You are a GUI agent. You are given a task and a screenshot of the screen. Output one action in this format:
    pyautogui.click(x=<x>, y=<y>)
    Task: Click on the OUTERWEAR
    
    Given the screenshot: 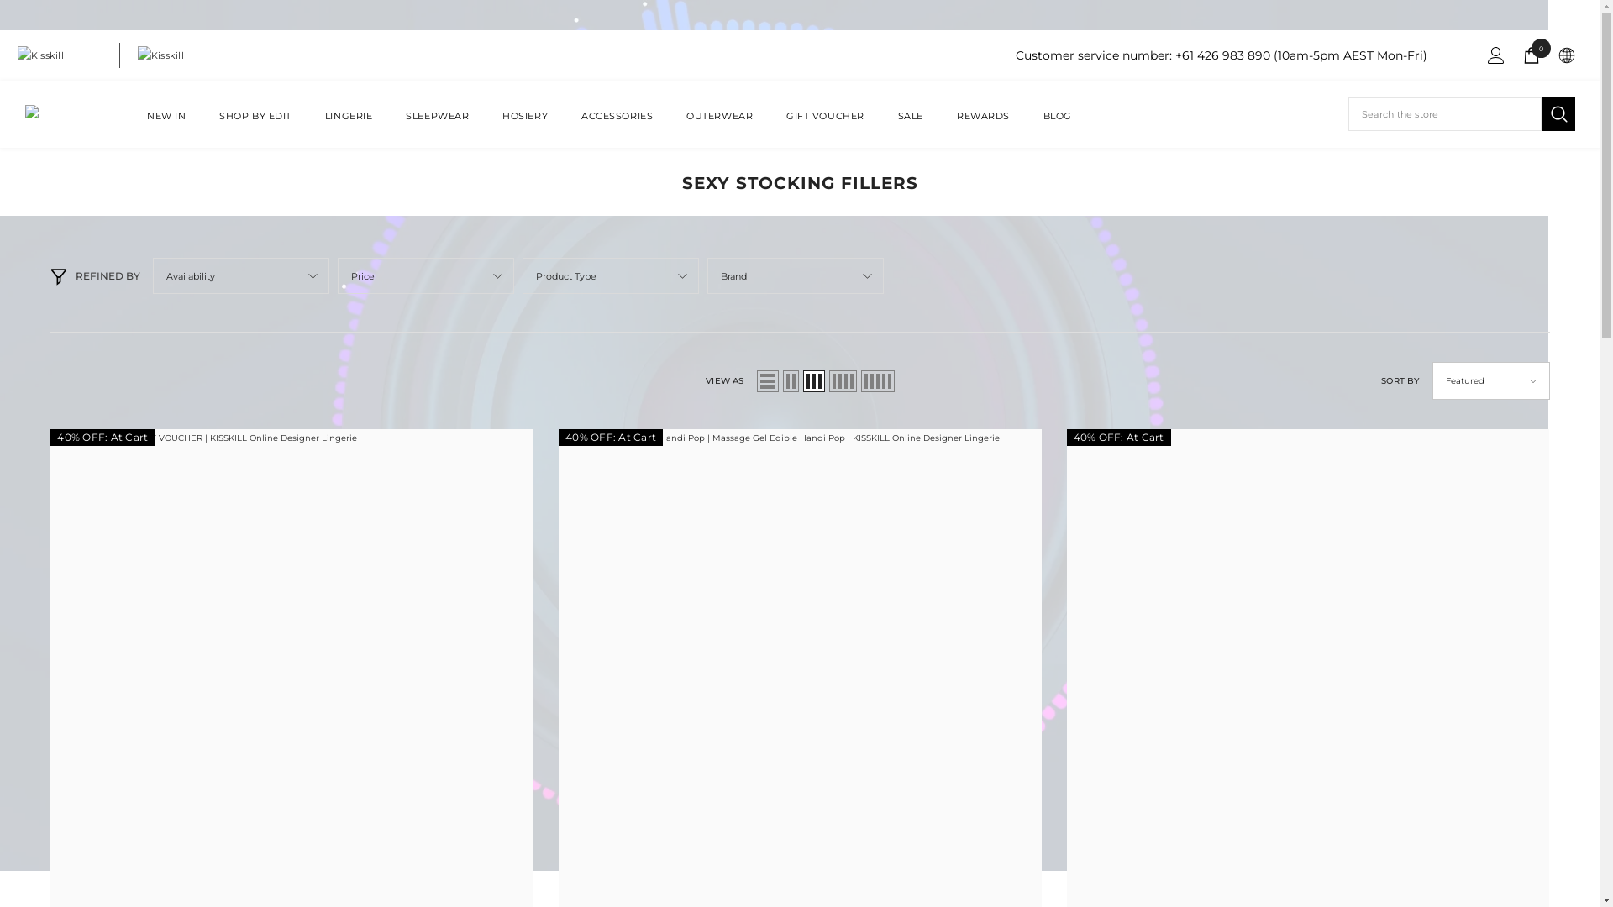 What is the action you would take?
    pyautogui.click(x=719, y=126)
    